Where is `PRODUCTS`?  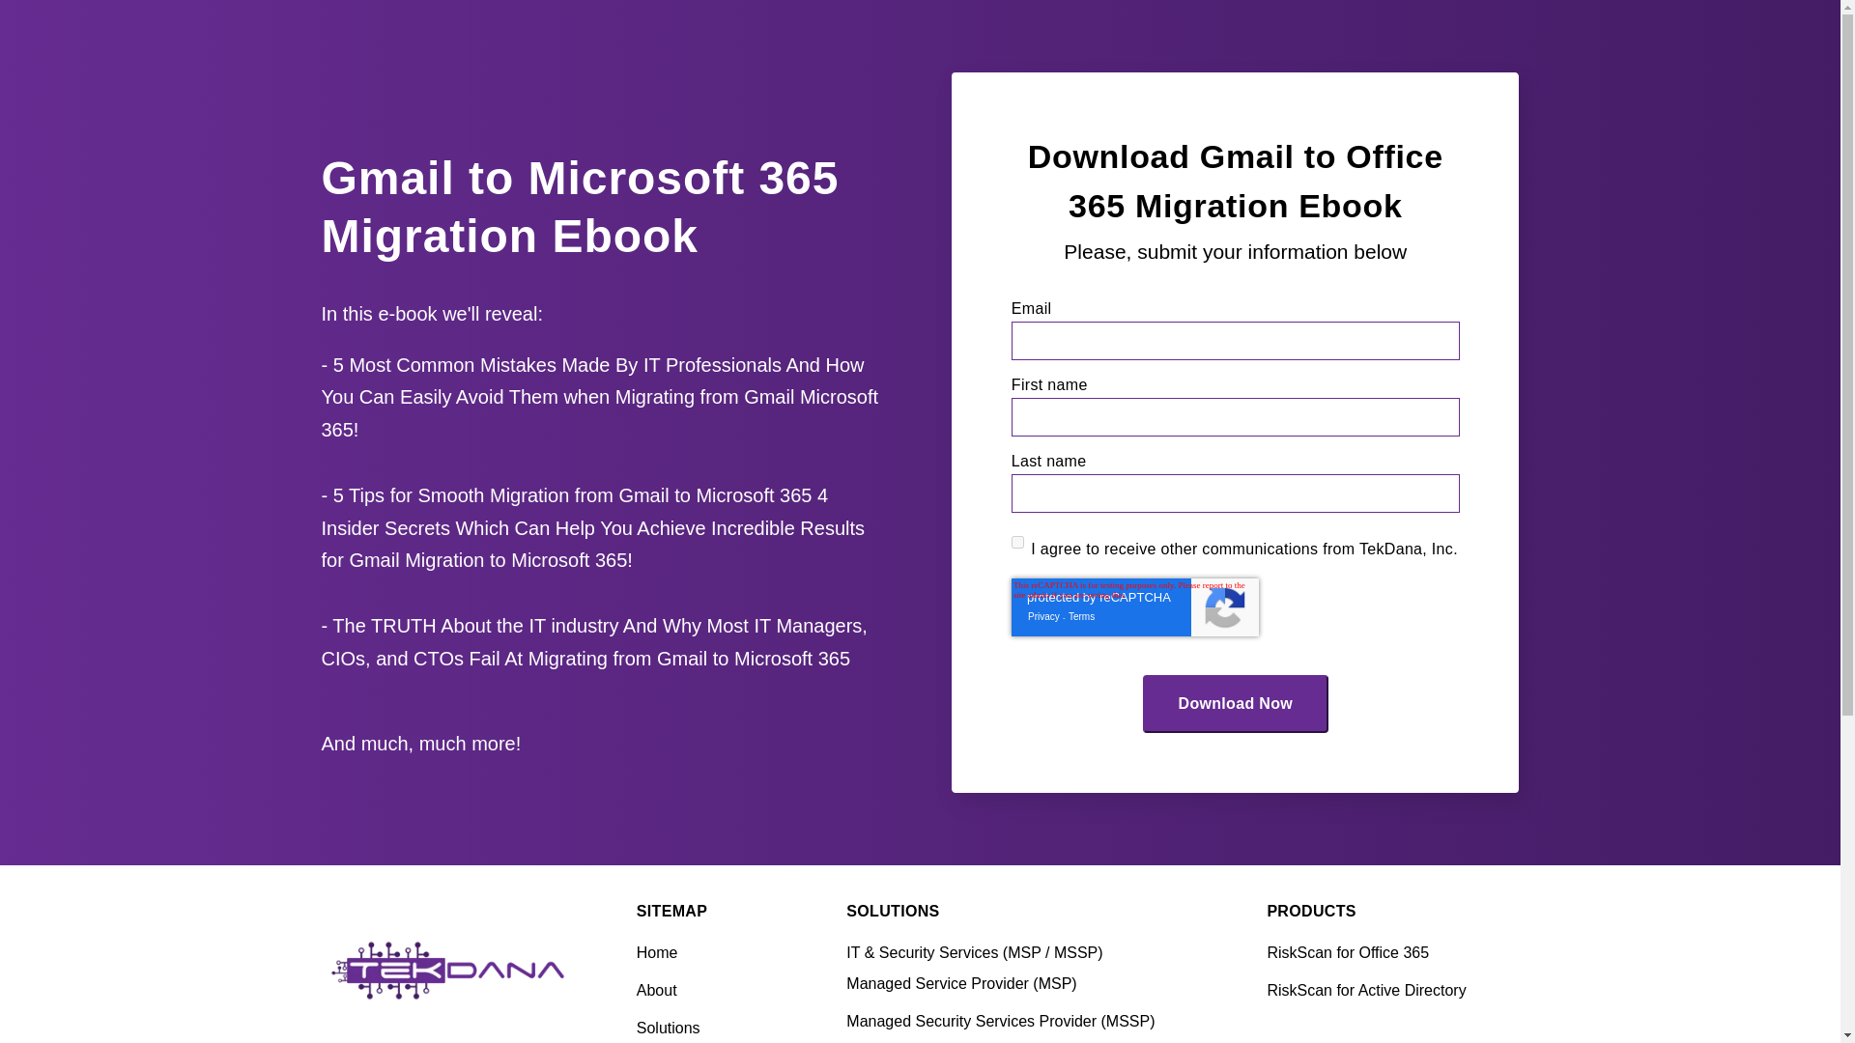
PRODUCTS is located at coordinates (1311, 913).